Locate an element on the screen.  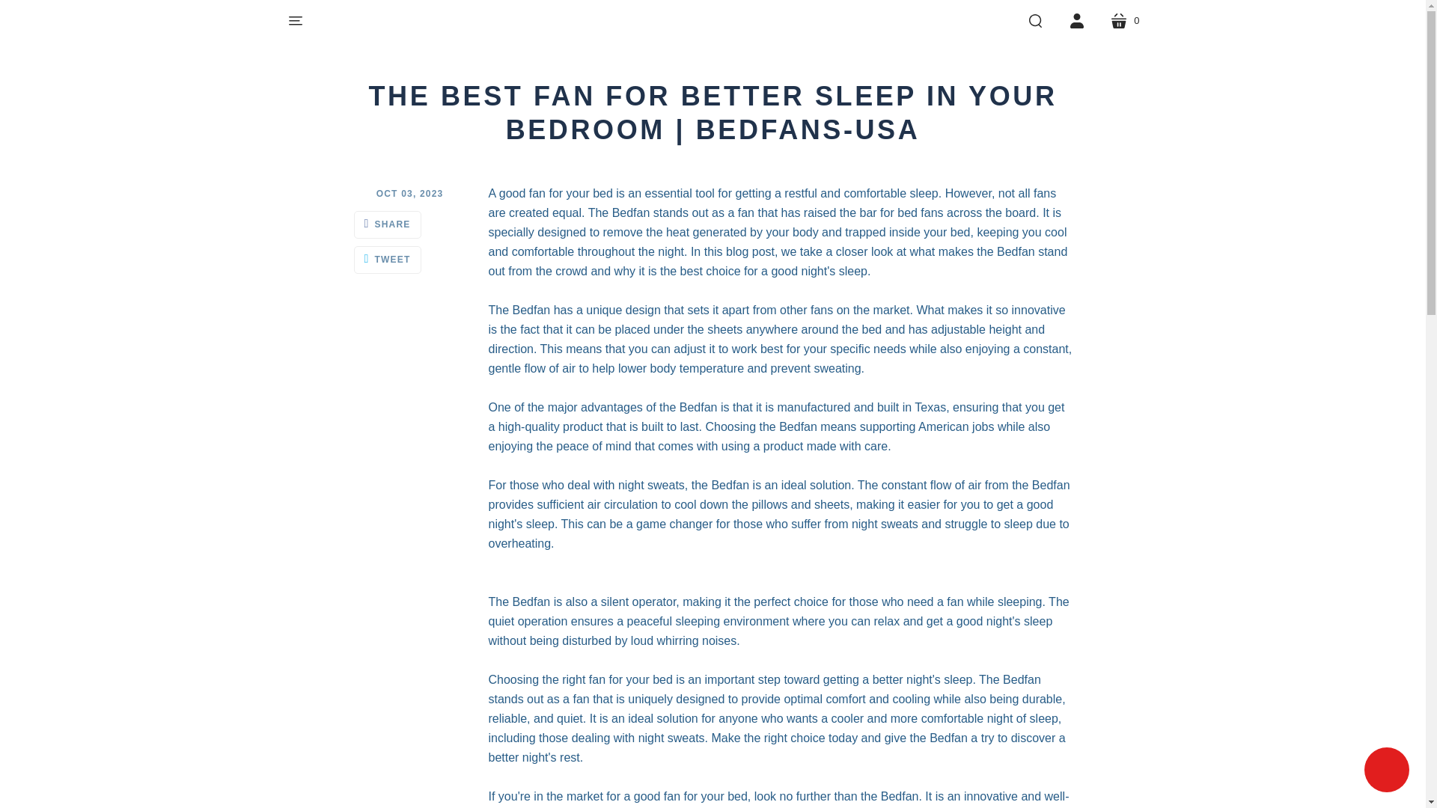
search is located at coordinates (1035, 21).